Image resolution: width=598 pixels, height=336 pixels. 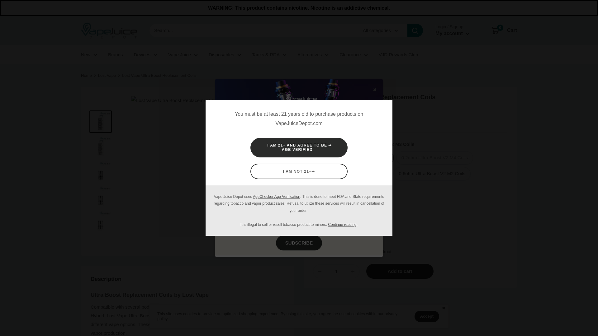 I want to click on 1 x Pack of 5, so click(x=333, y=222).